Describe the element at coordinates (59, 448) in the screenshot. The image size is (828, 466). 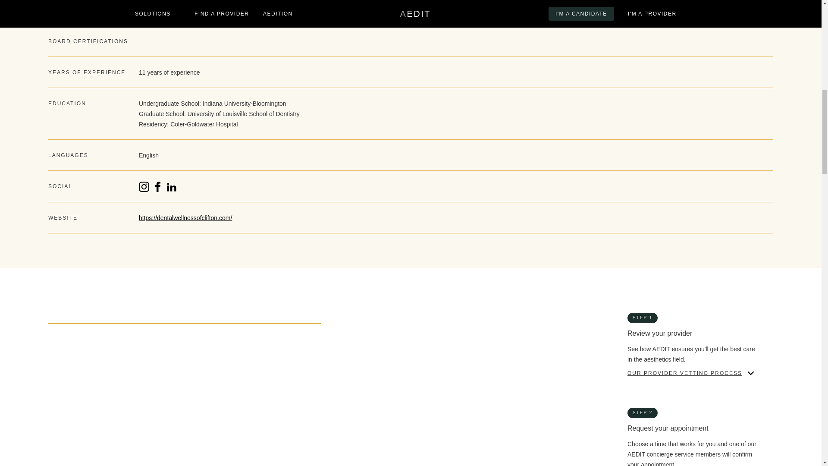
I see `BOTOX` at that location.